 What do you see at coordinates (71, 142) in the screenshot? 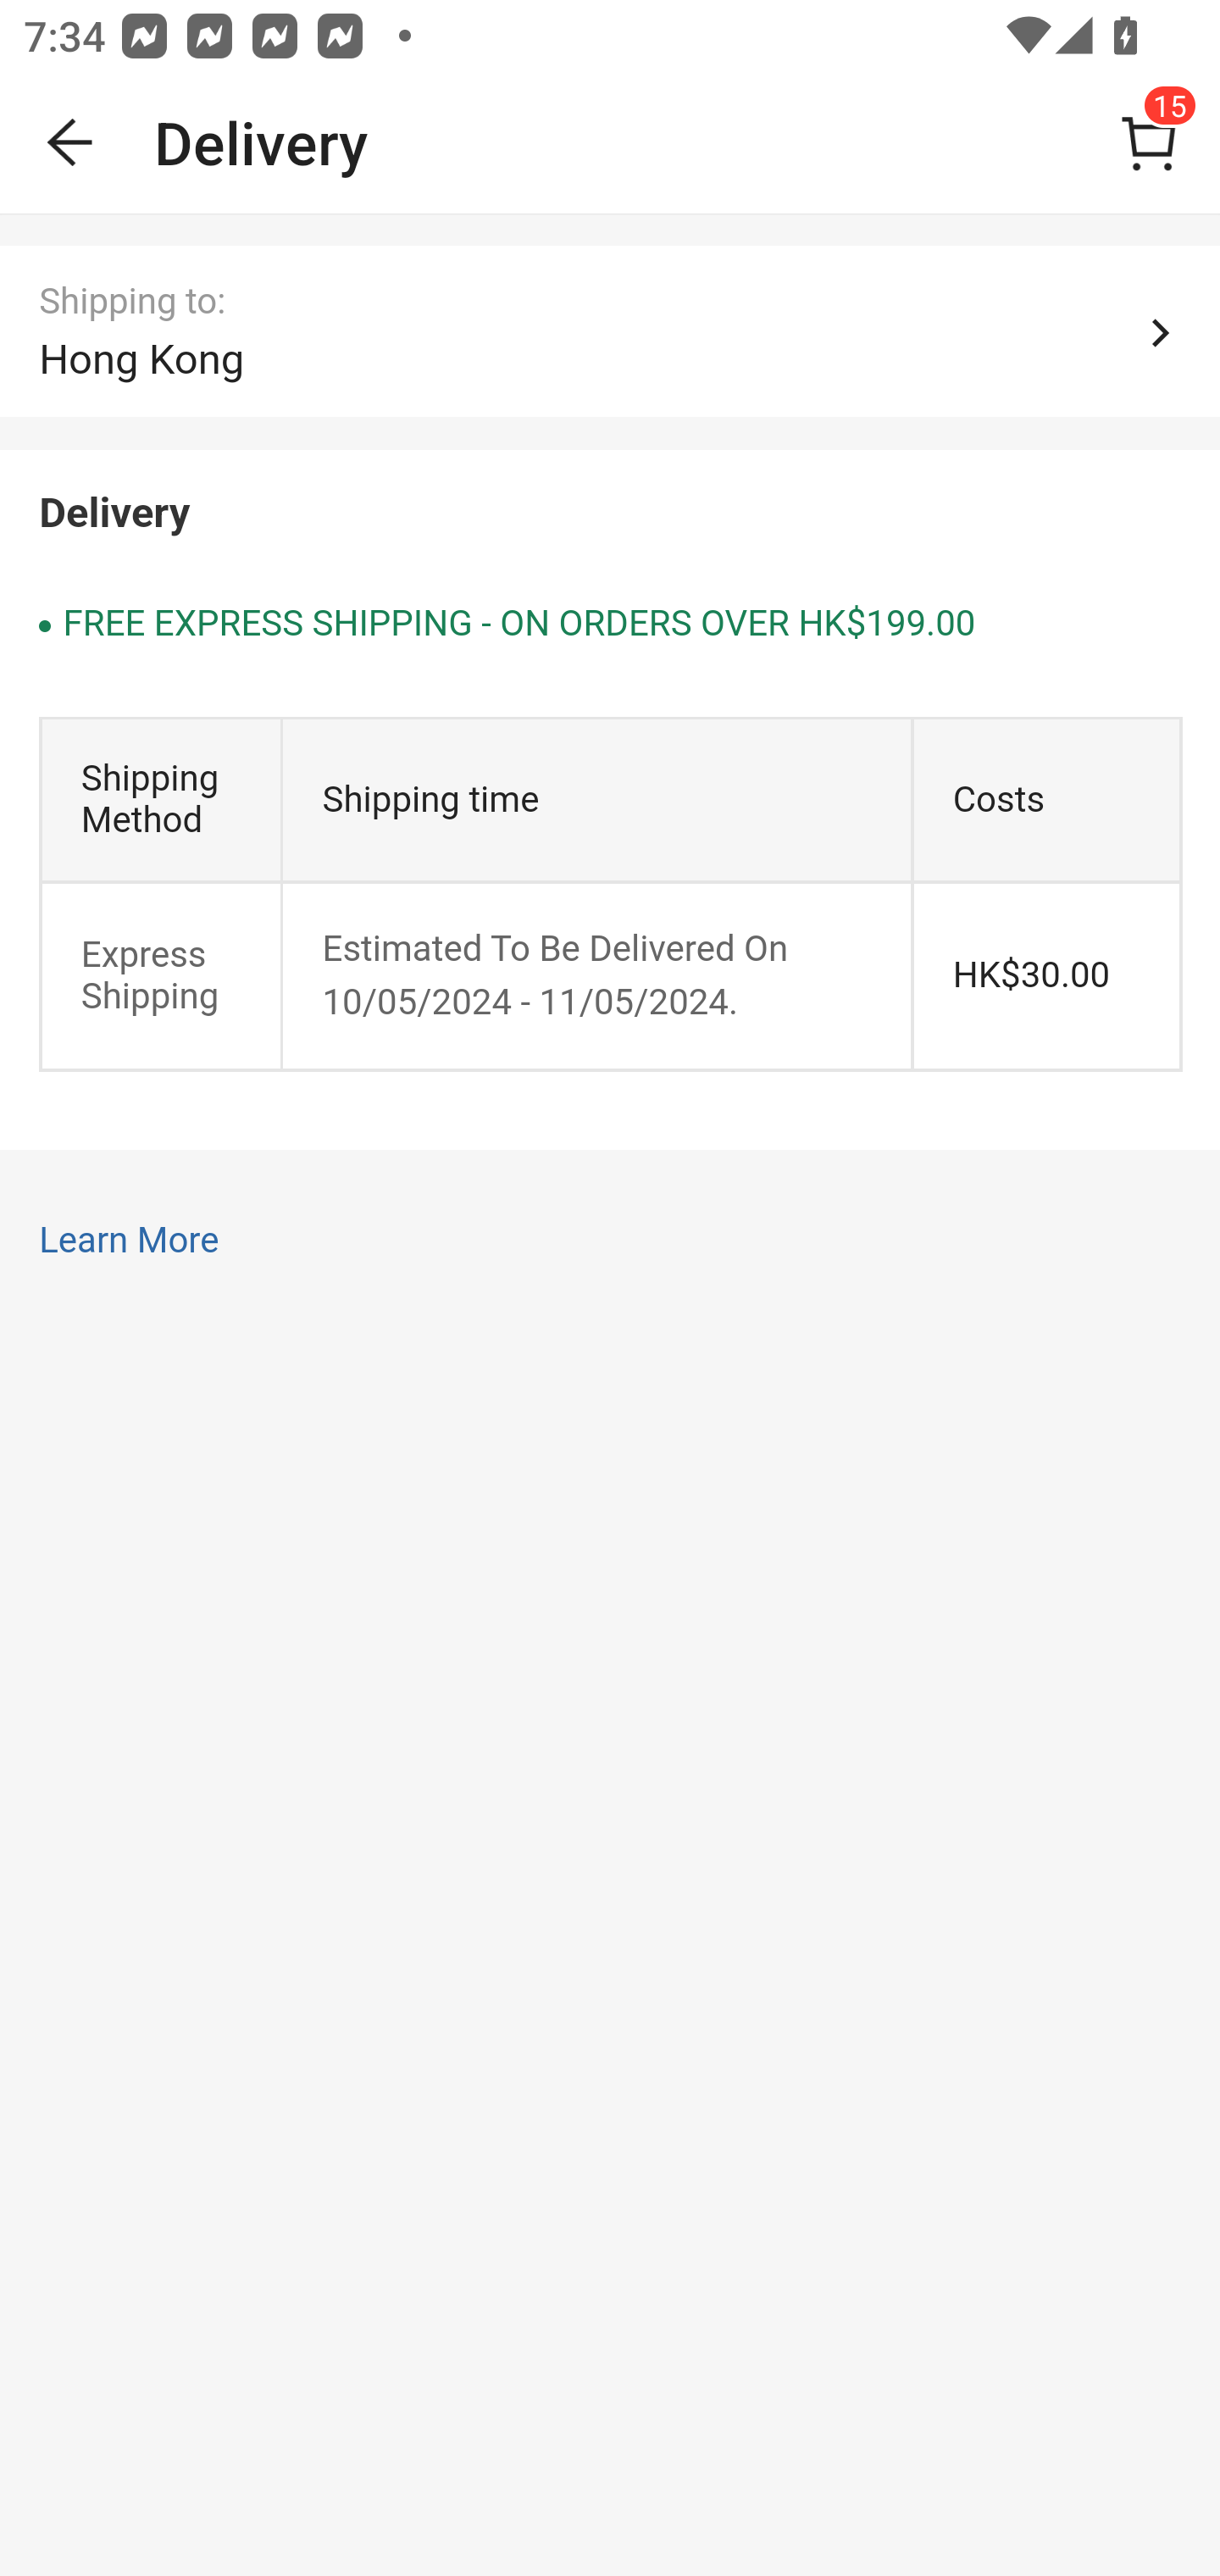
I see `BACK` at bounding box center [71, 142].